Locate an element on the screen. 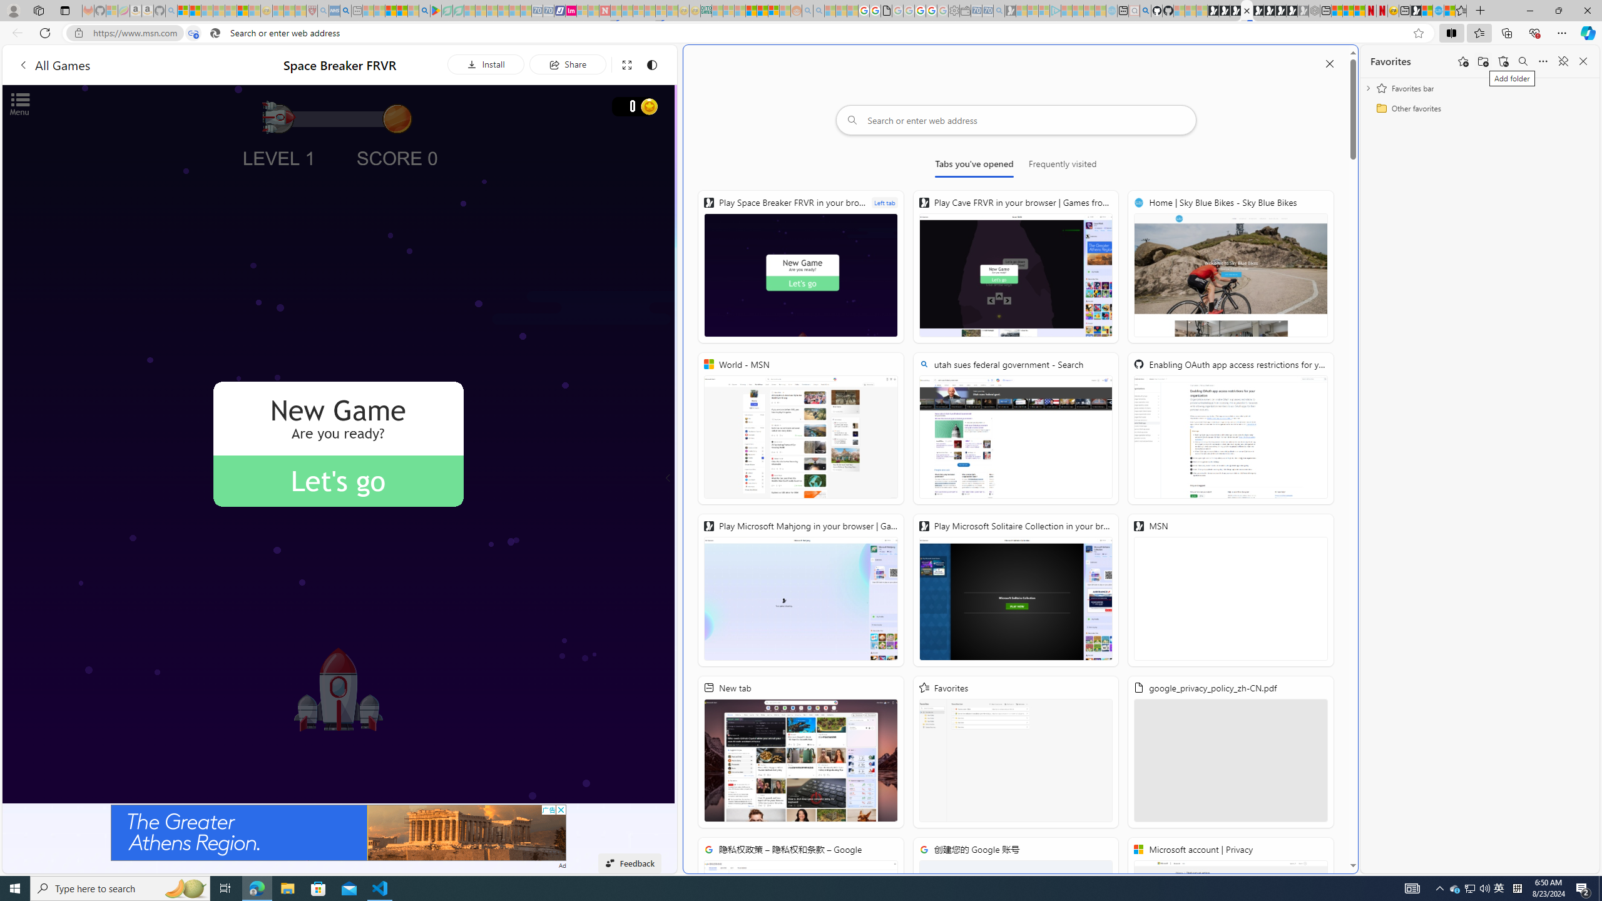 The image size is (1602, 901). All Games is located at coordinates (54, 64).